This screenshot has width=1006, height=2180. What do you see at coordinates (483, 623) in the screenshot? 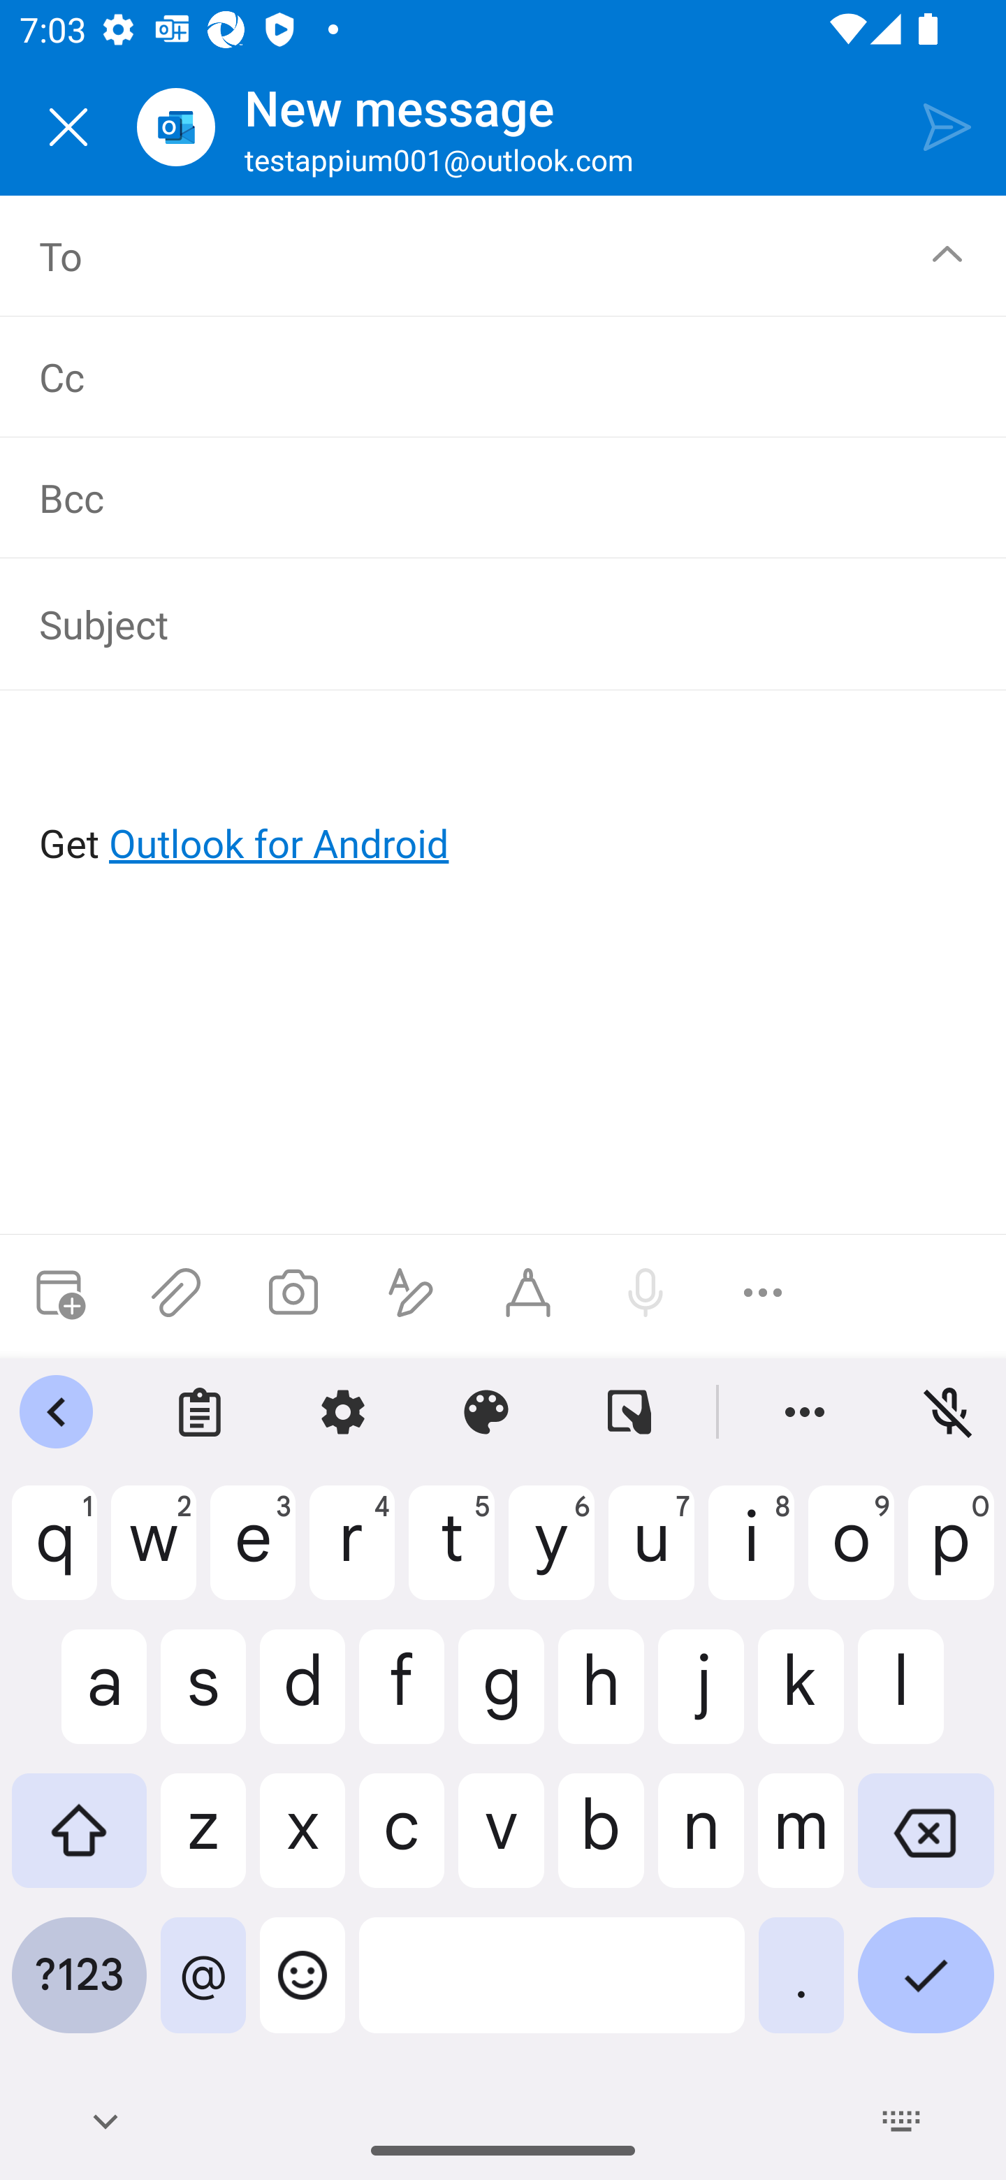
I see `Subject` at bounding box center [483, 623].